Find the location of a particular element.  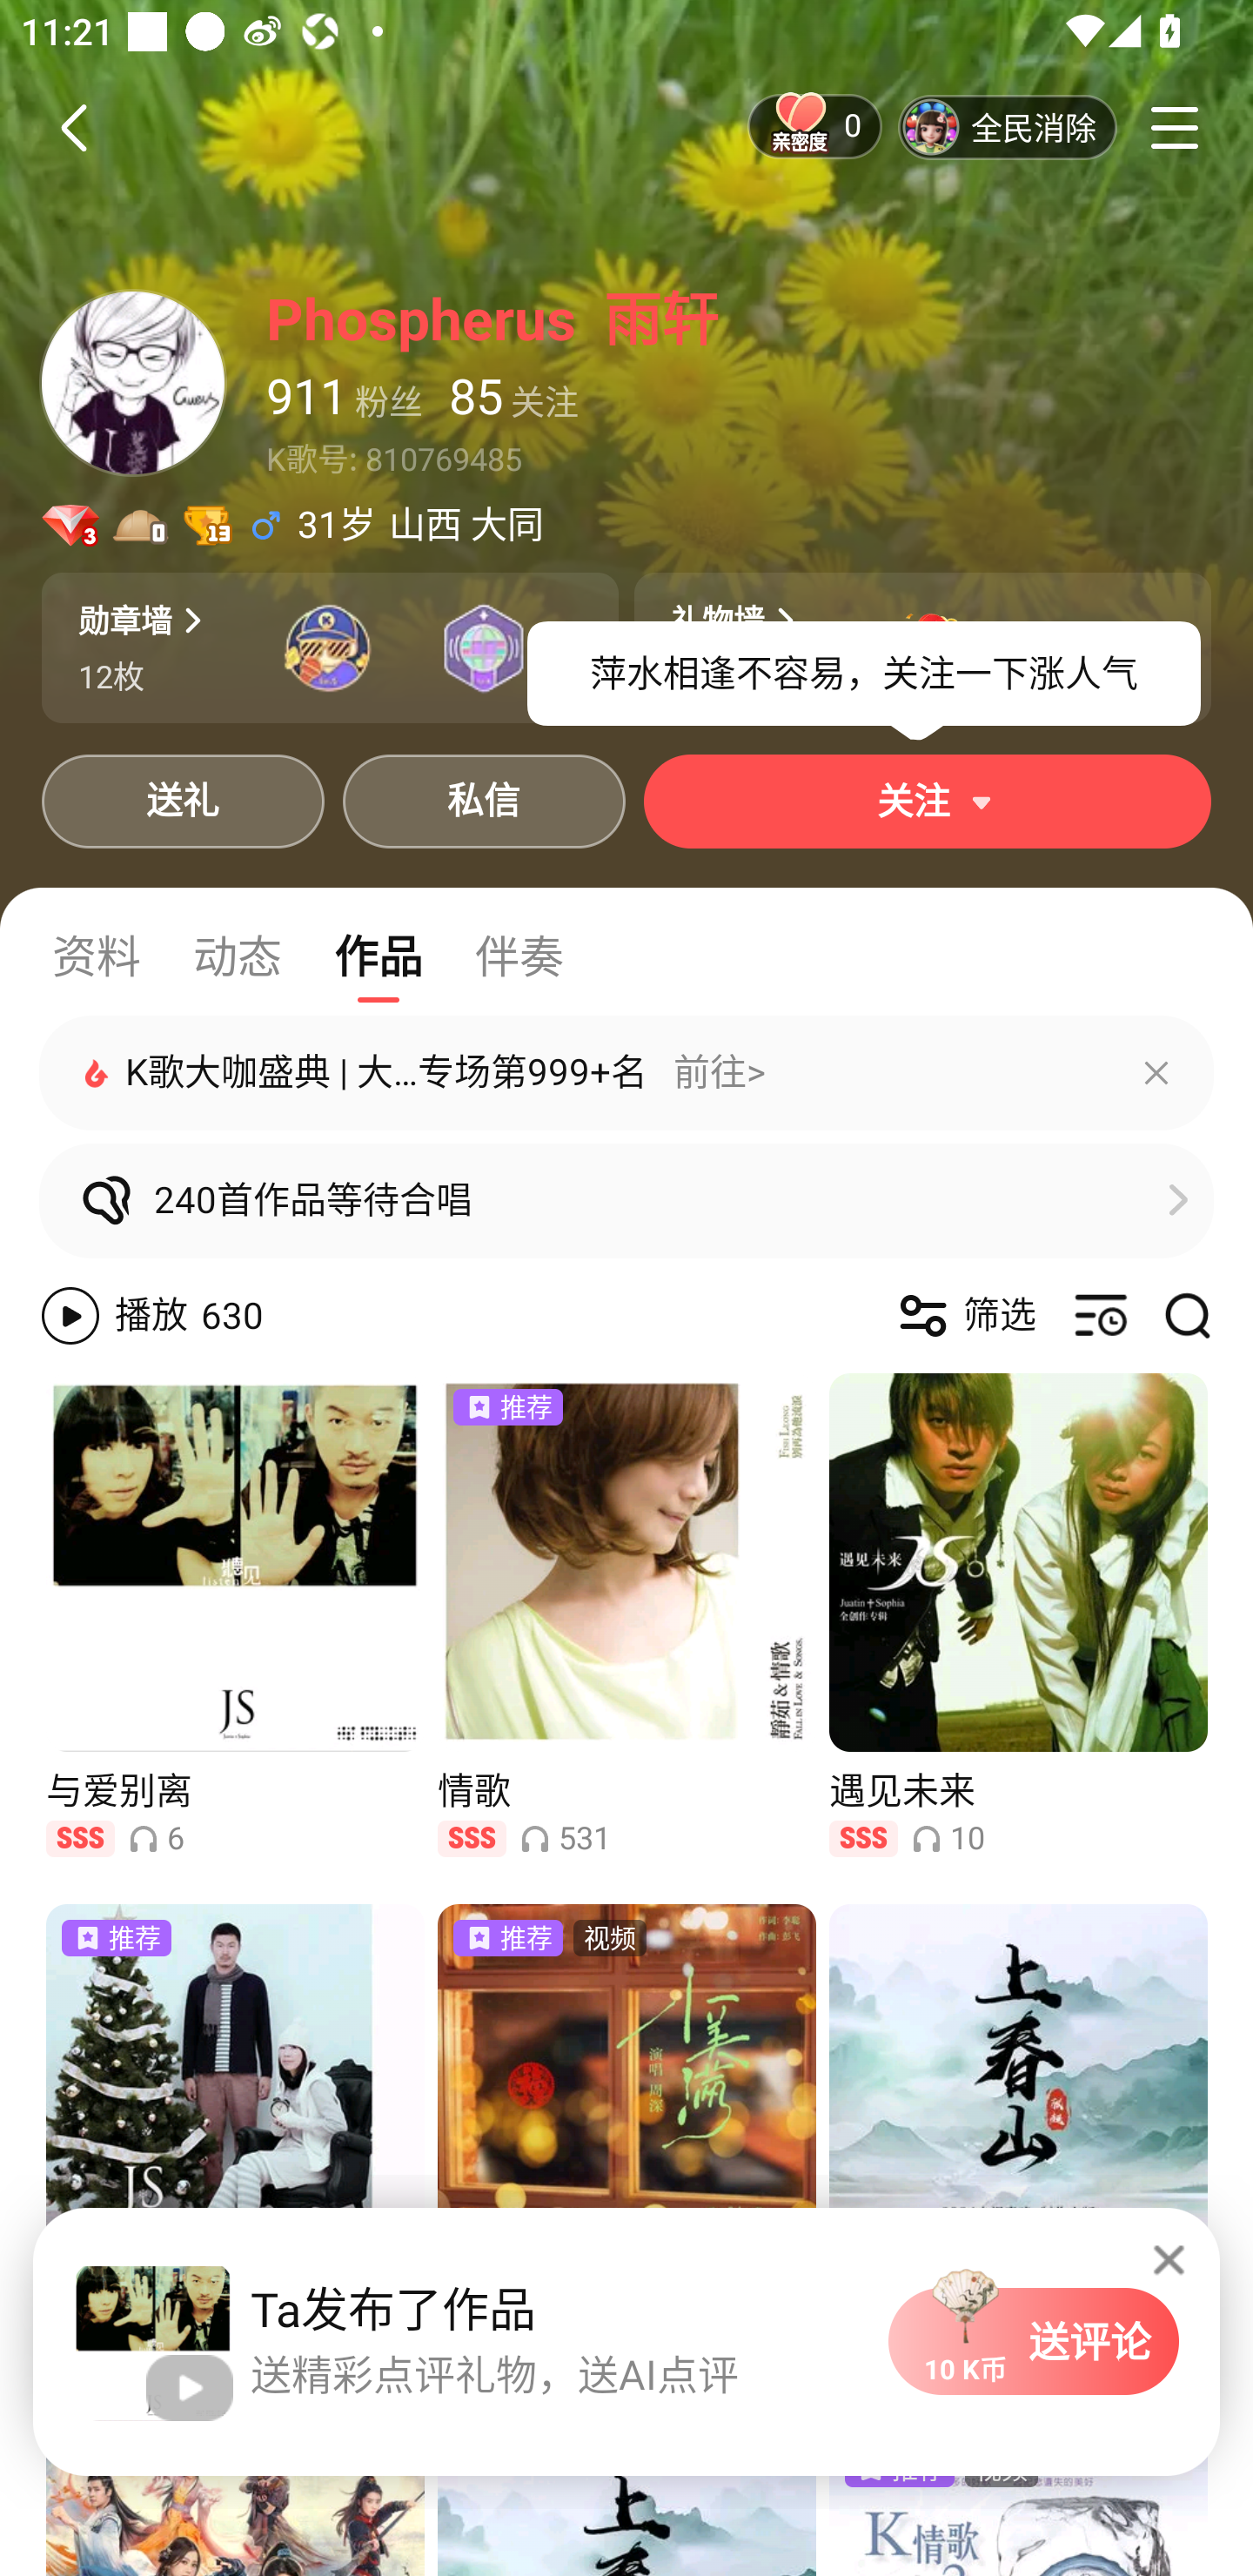

关注 推荐用户展开 is located at coordinates (928, 801).